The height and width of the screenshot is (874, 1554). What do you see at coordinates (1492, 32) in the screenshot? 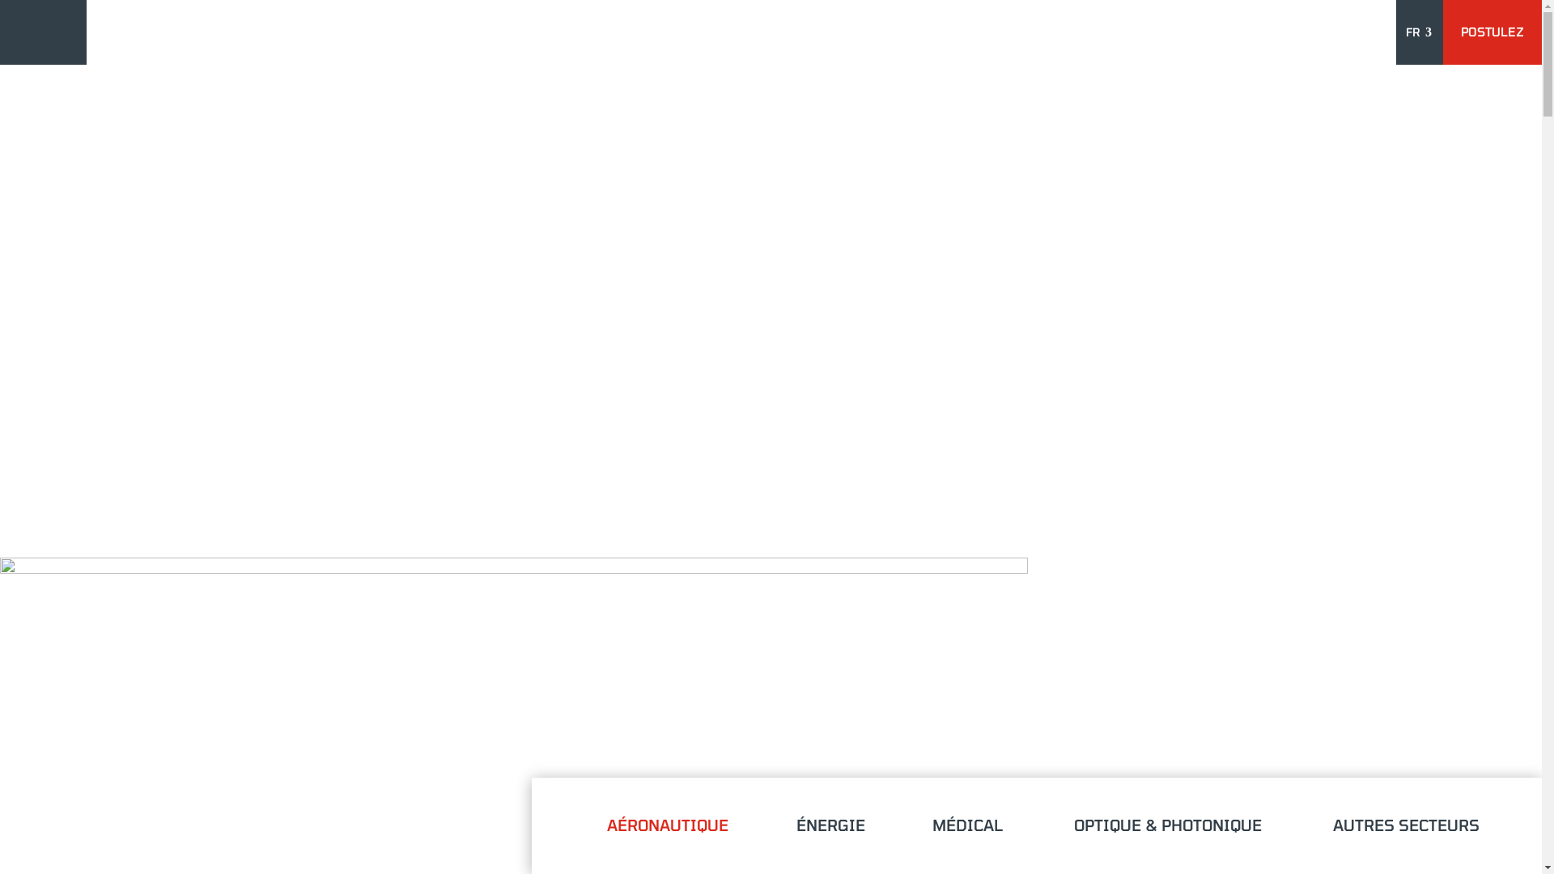
I see `POSTULEZ` at bounding box center [1492, 32].